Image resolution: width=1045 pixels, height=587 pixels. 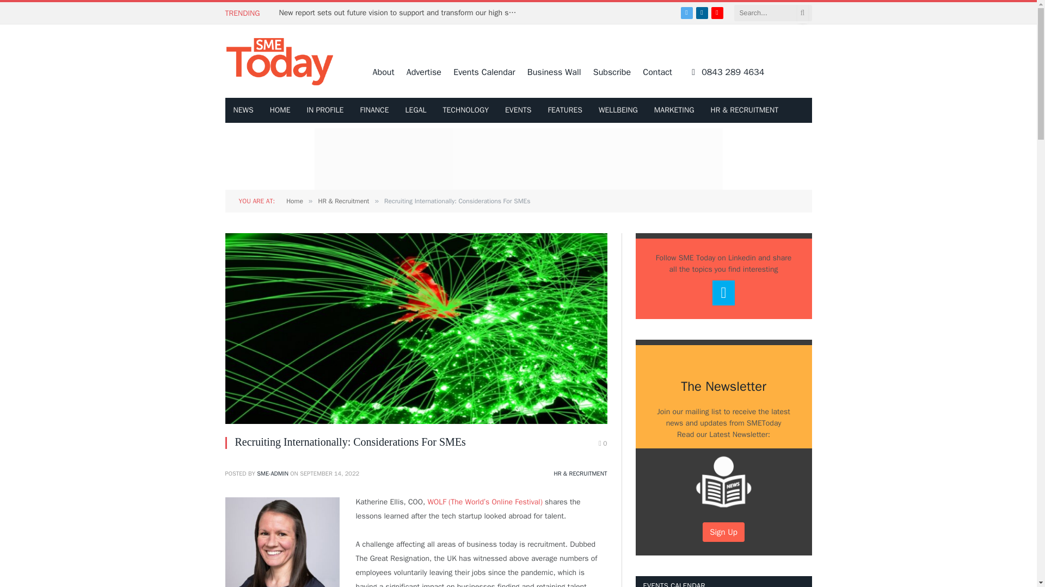 I want to click on Business Wall, so click(x=554, y=72).